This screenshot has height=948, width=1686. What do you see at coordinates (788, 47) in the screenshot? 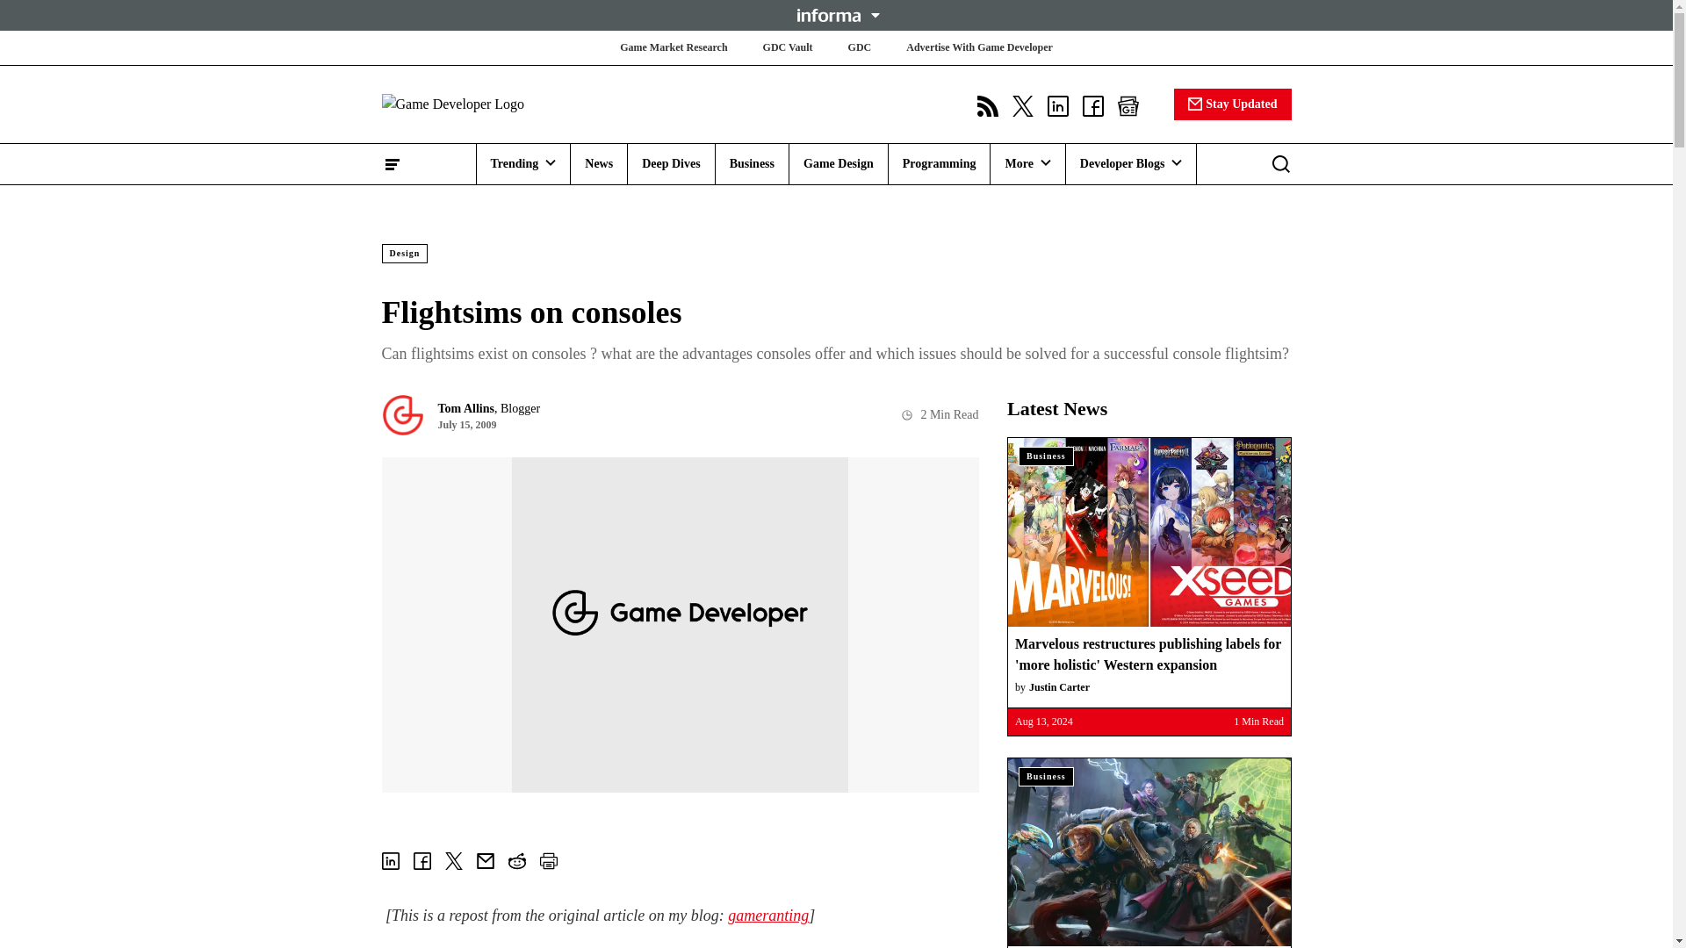
I see `GDC Vault` at bounding box center [788, 47].